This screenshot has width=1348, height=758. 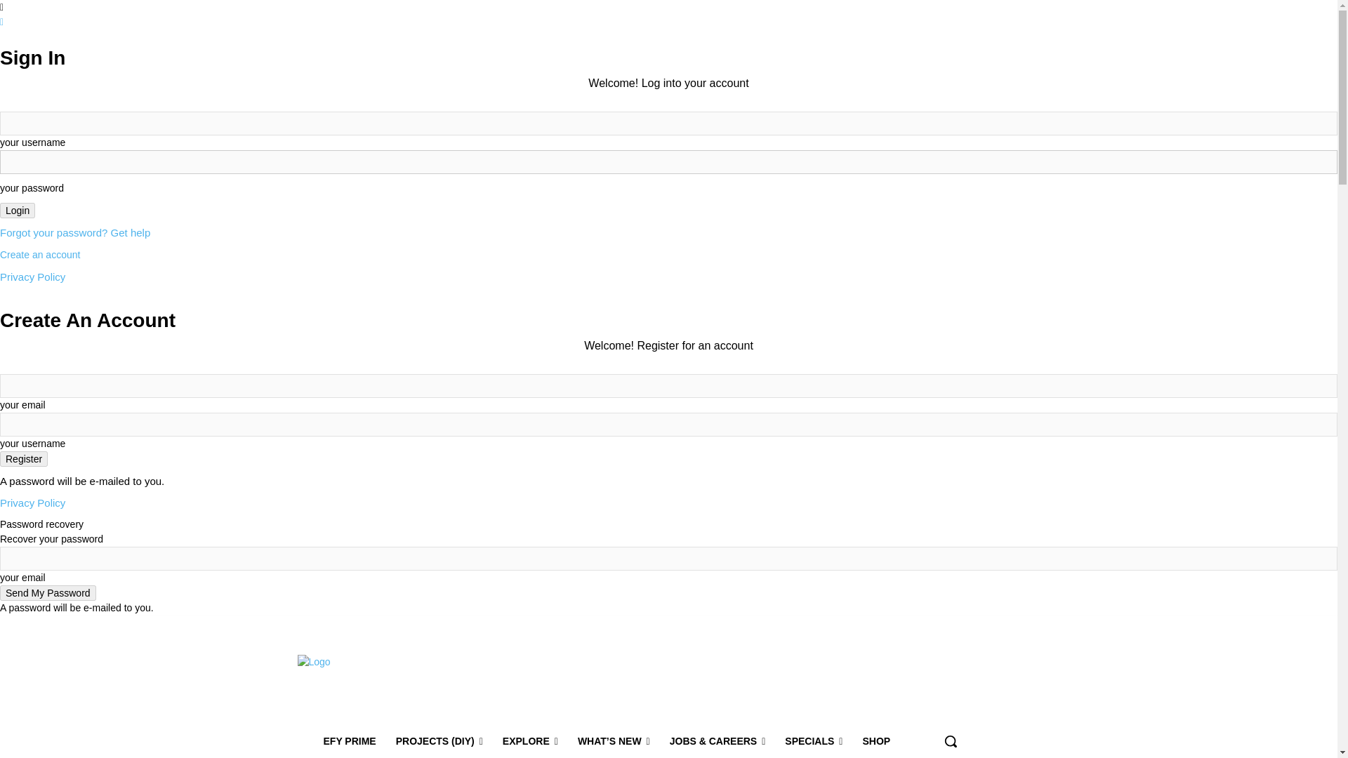 I want to click on Instagram, so click(x=844, y=625).